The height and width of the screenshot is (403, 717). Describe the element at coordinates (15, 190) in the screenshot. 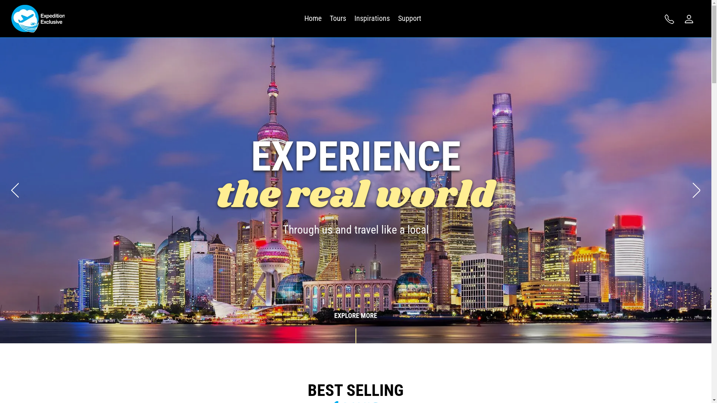

I see `Previous` at that location.